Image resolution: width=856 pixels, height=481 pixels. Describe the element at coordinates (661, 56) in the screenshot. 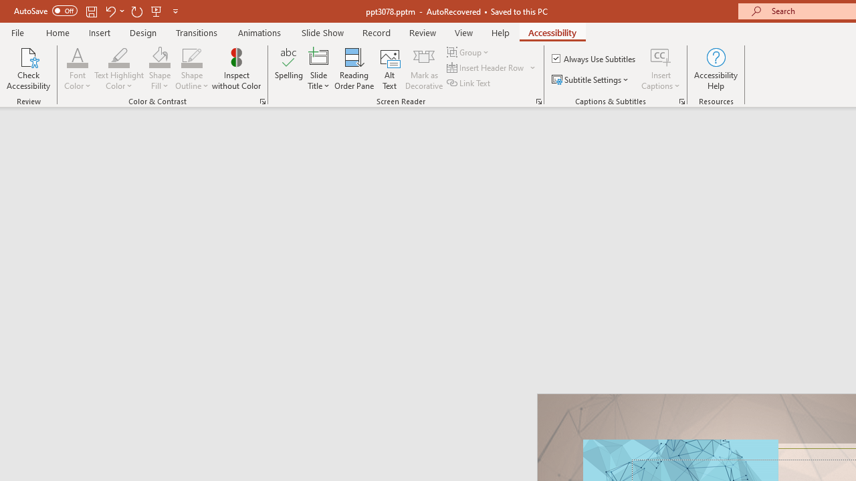

I see `Insert Captions` at that location.